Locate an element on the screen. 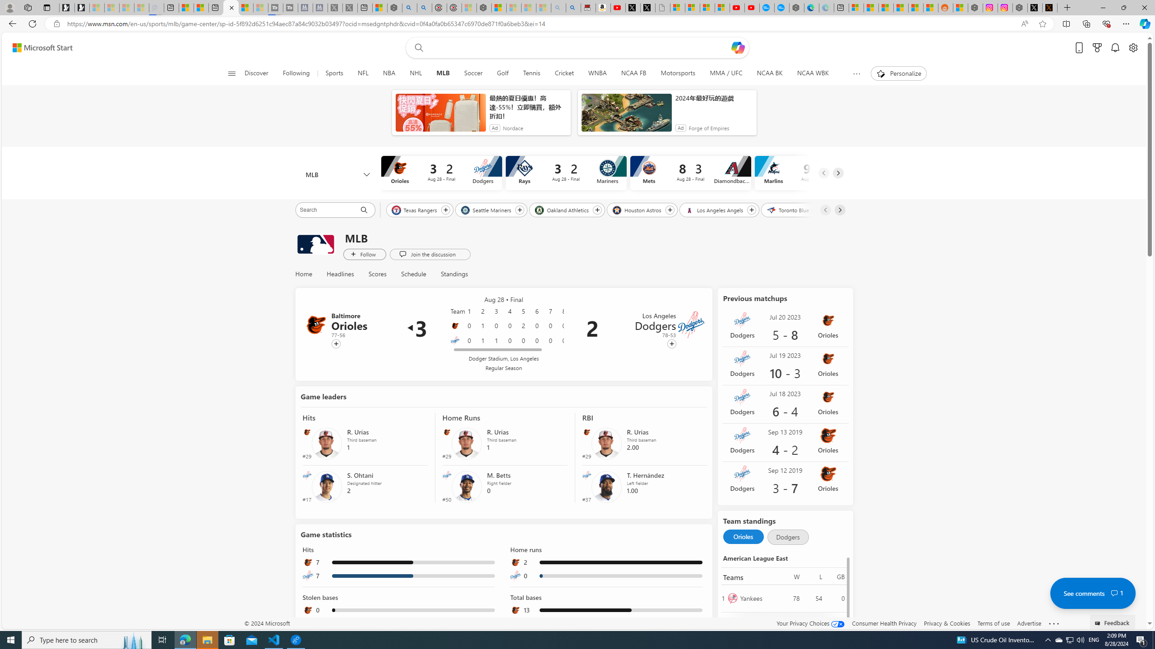 This screenshot has width=1155, height=649. Follow Oakland Athletics is located at coordinates (597, 210).